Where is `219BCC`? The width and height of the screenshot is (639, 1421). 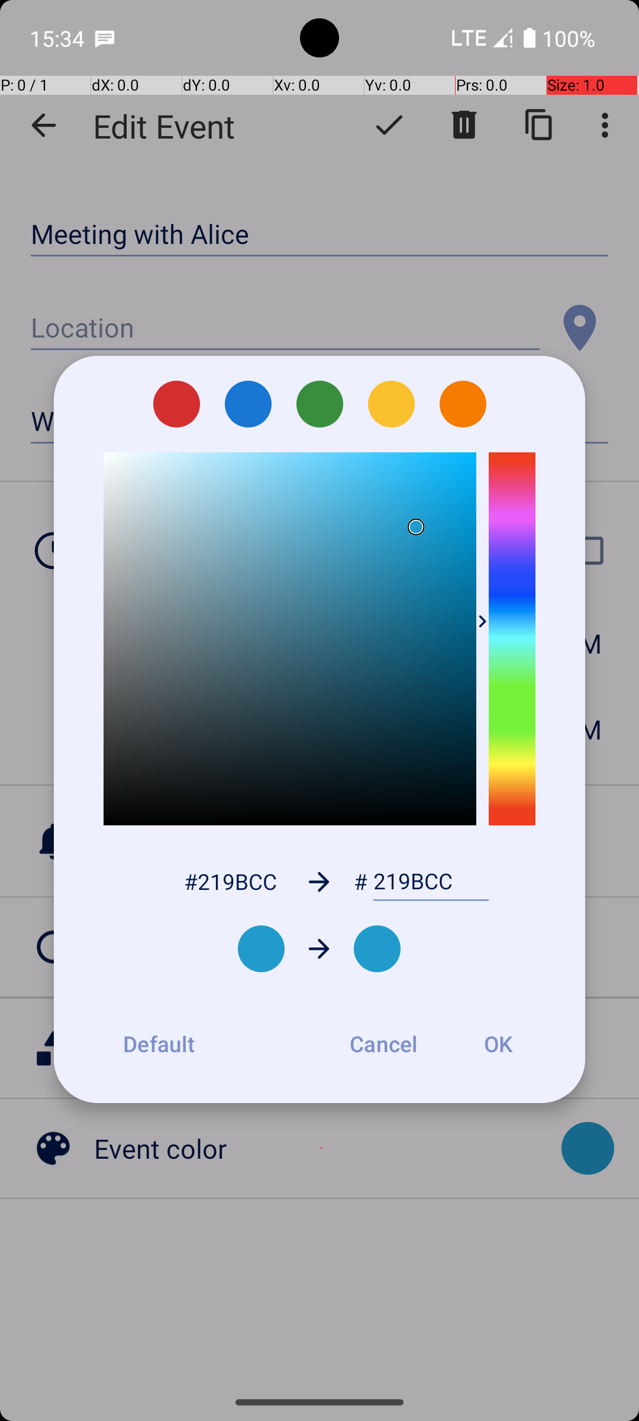 219BCC is located at coordinates (431, 882).